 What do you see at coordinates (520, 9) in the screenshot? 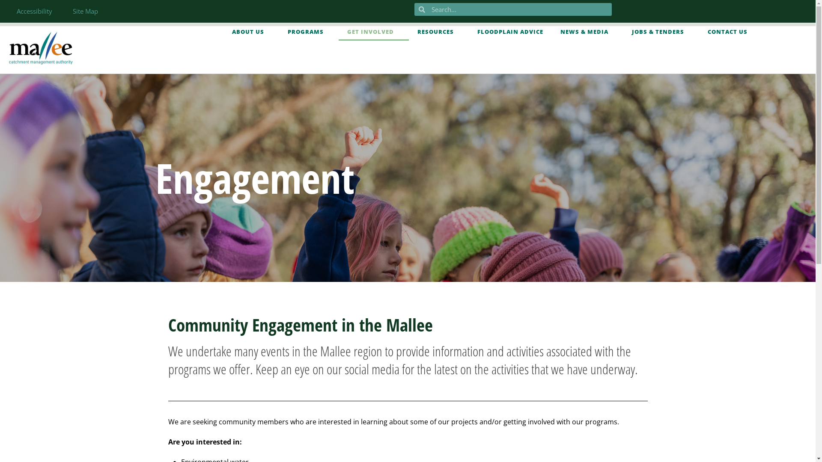
I see `Search` at bounding box center [520, 9].